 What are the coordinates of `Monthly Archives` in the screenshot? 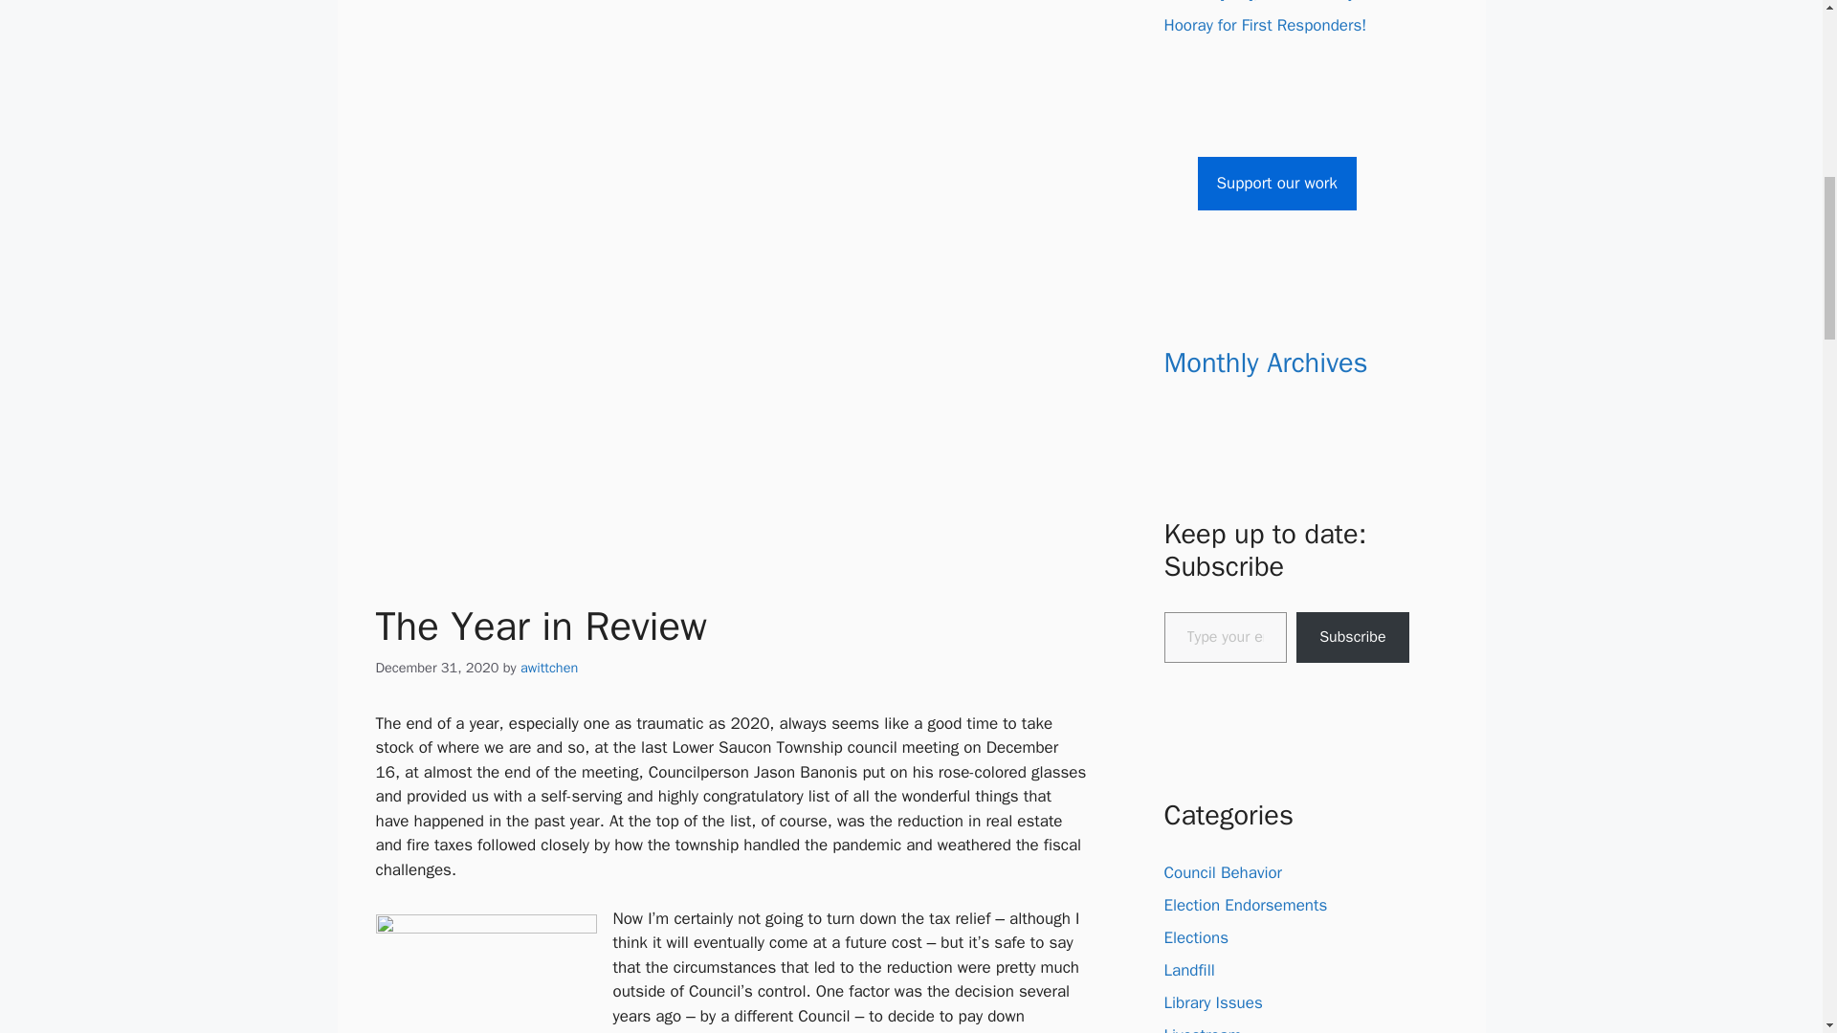 It's located at (1265, 363).